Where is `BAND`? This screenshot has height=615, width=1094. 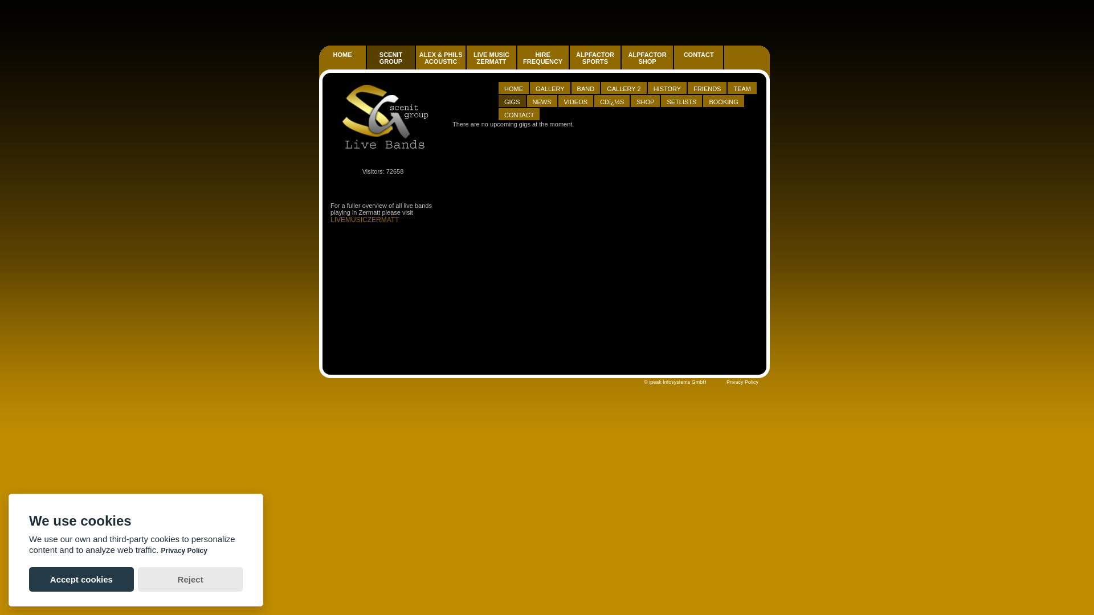 BAND is located at coordinates (586, 89).